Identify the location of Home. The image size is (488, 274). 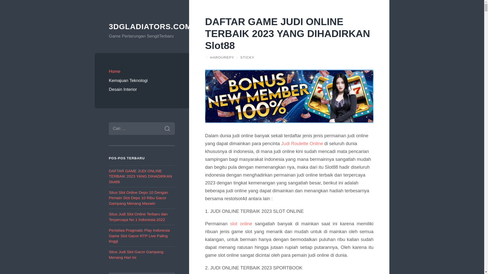
(142, 72).